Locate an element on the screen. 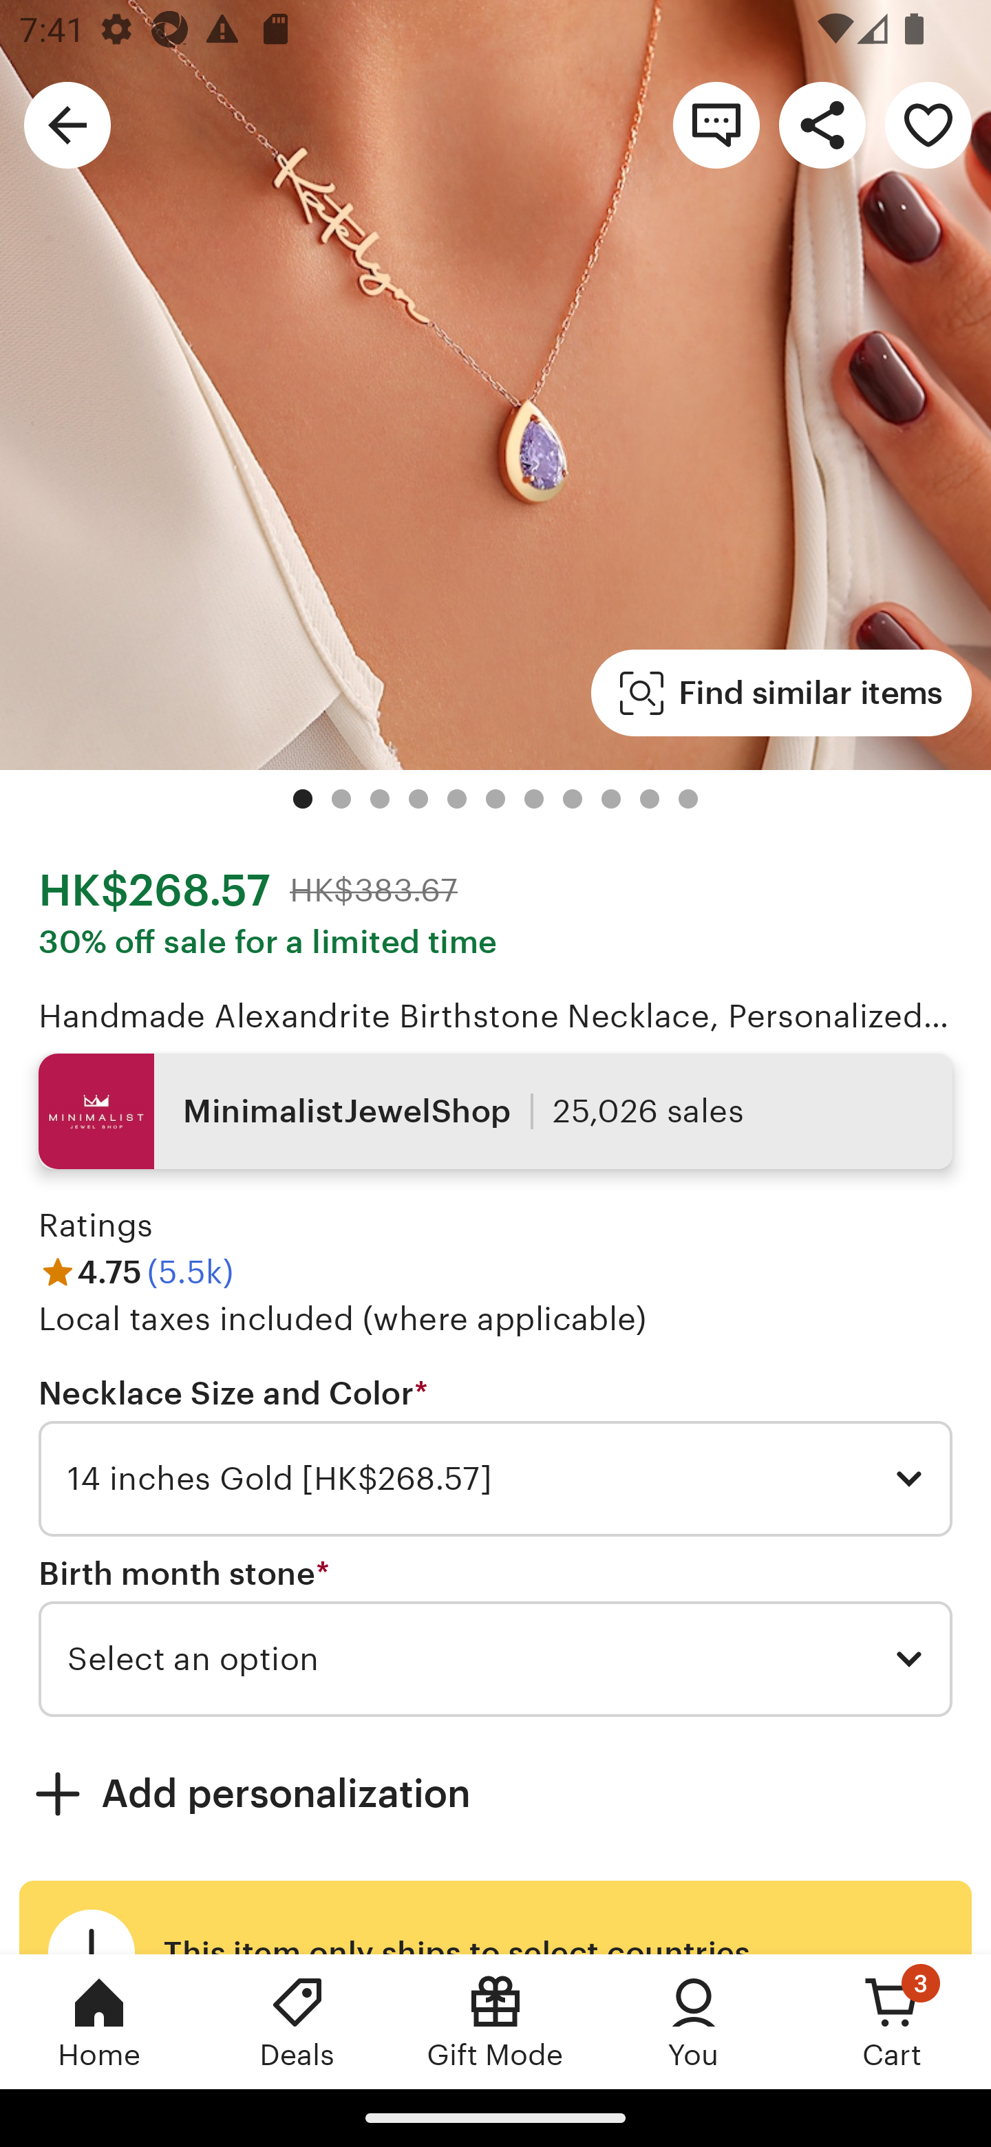  4.75 (5.5k) is located at coordinates (136, 1273).